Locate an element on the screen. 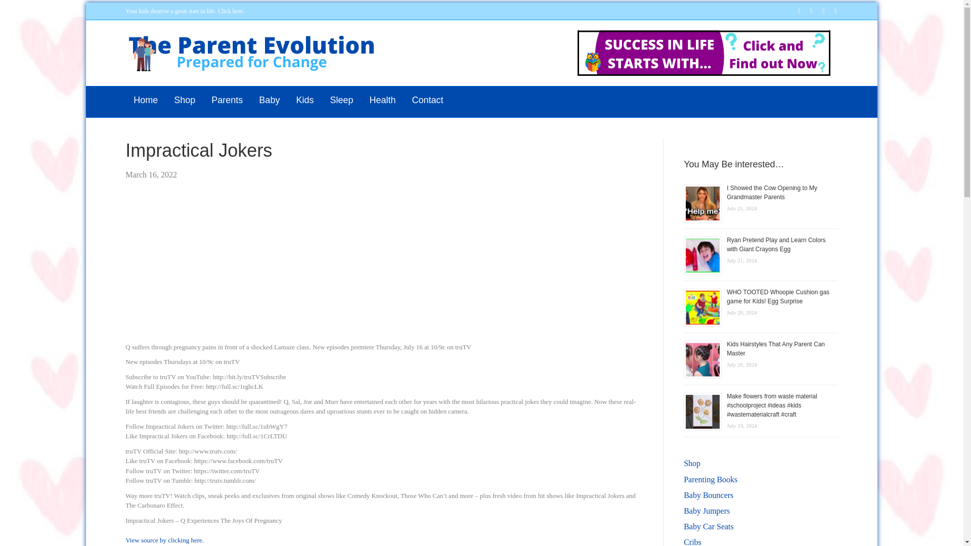 This screenshot has width=971, height=546. Instagram is located at coordinates (830, 11).